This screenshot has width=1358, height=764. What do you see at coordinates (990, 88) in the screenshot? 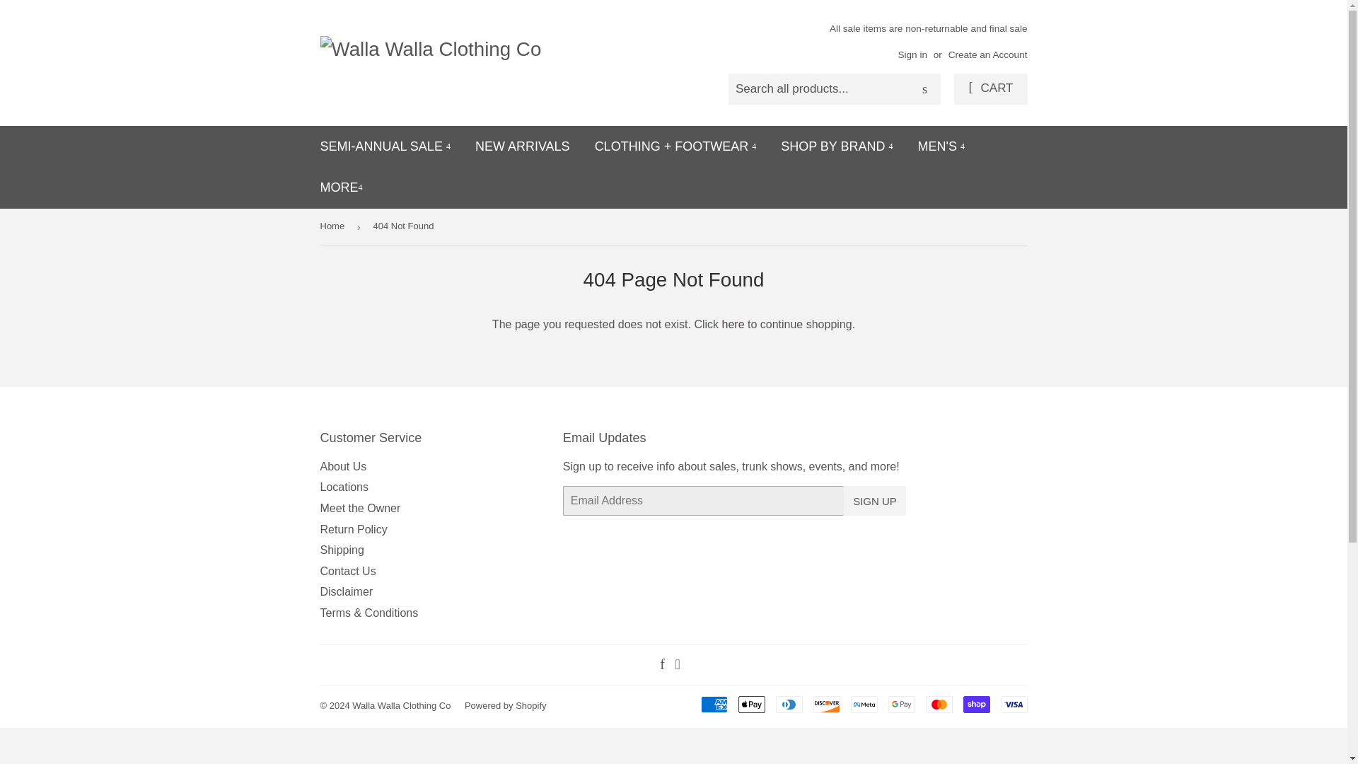
I see `CART` at bounding box center [990, 88].